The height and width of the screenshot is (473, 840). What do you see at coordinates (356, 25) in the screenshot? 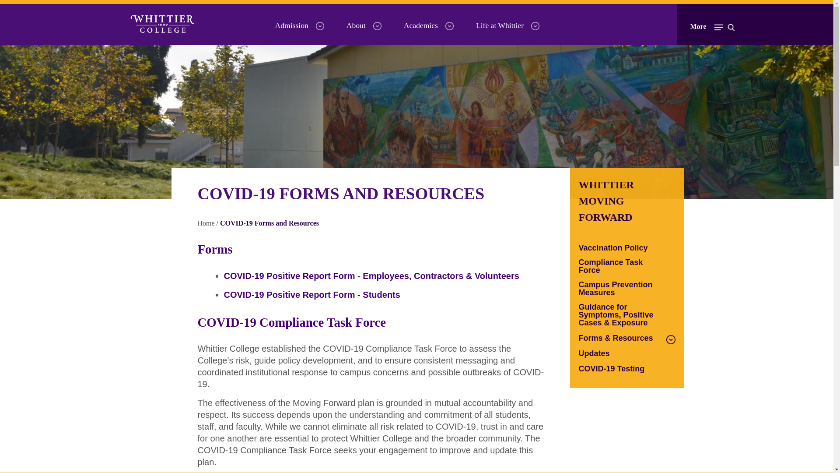
I see `About` at bounding box center [356, 25].